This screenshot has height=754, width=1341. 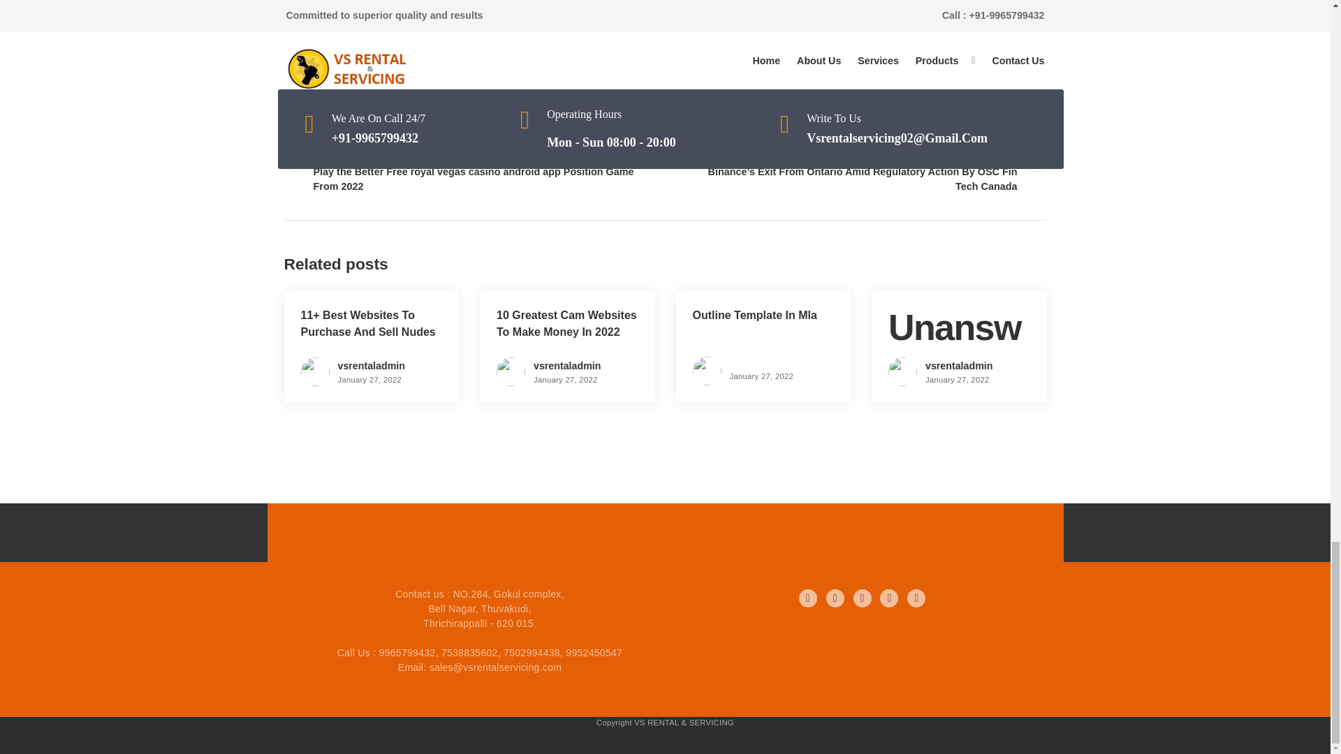 I want to click on vsrentaladmin, so click(x=567, y=366).